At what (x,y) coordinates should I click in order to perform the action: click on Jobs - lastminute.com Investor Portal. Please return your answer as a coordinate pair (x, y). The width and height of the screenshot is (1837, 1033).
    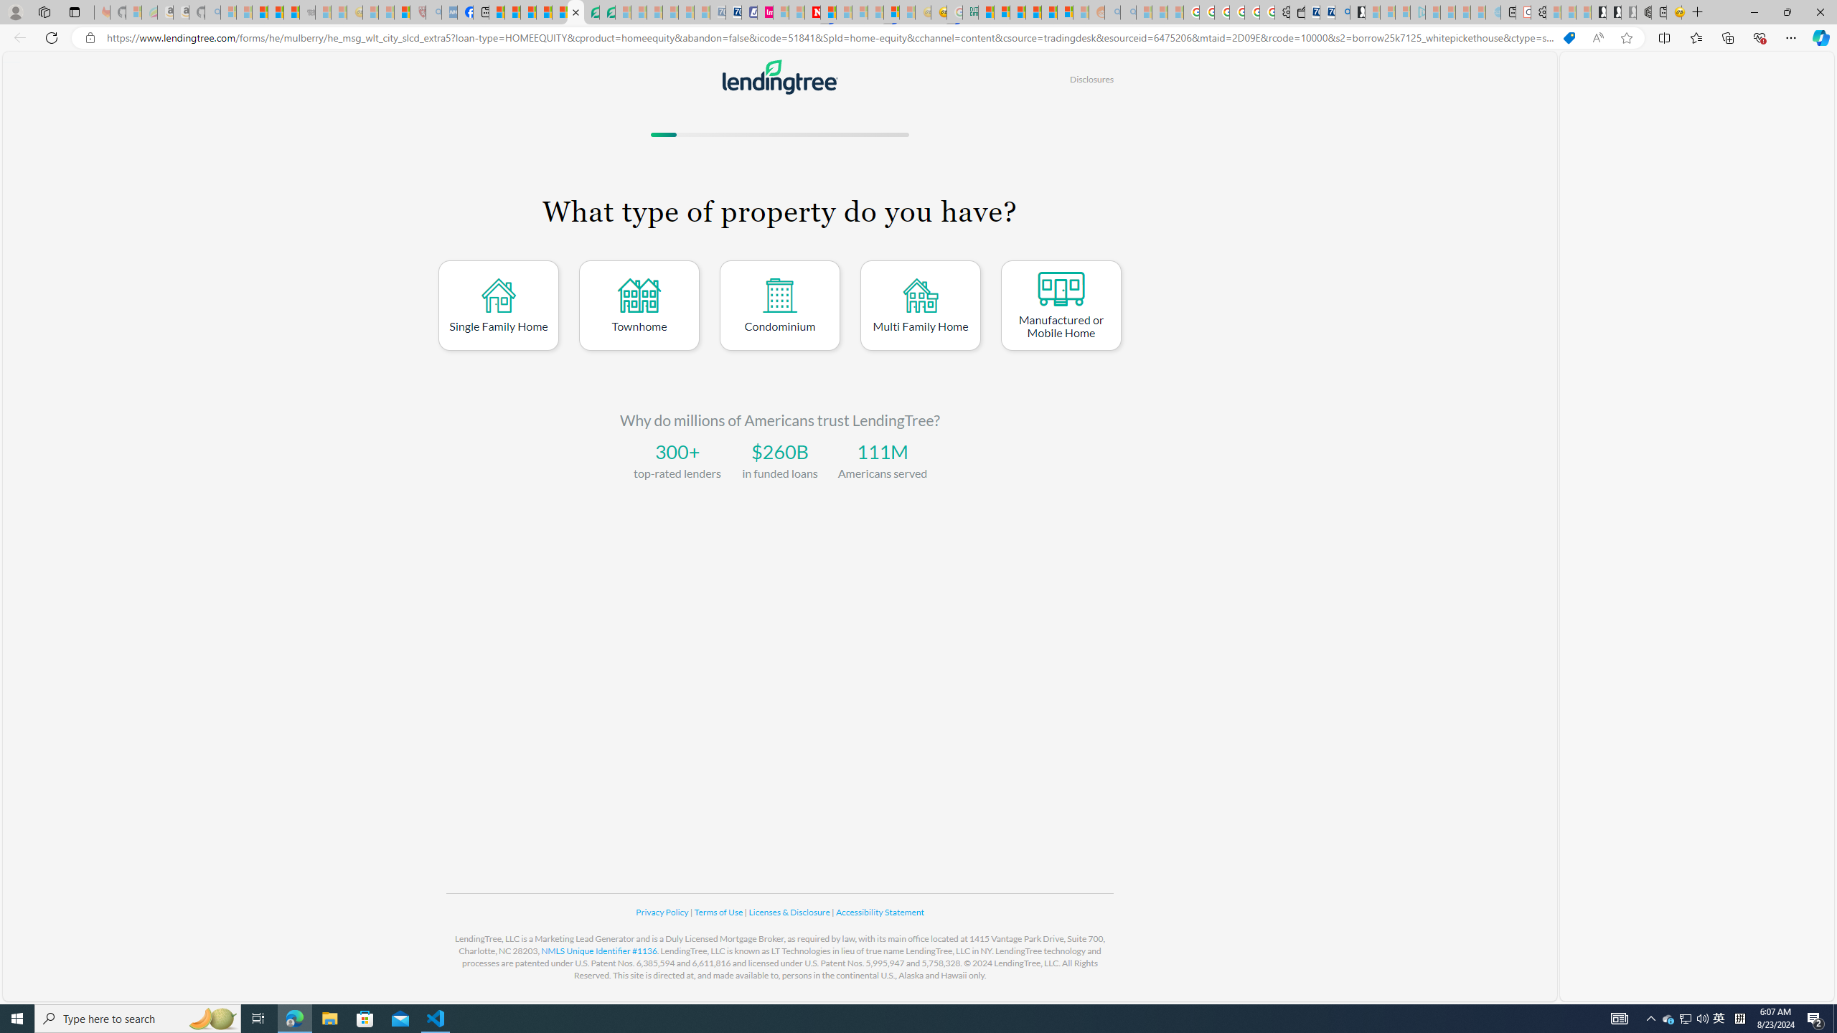
    Looking at the image, I should click on (765, 12).